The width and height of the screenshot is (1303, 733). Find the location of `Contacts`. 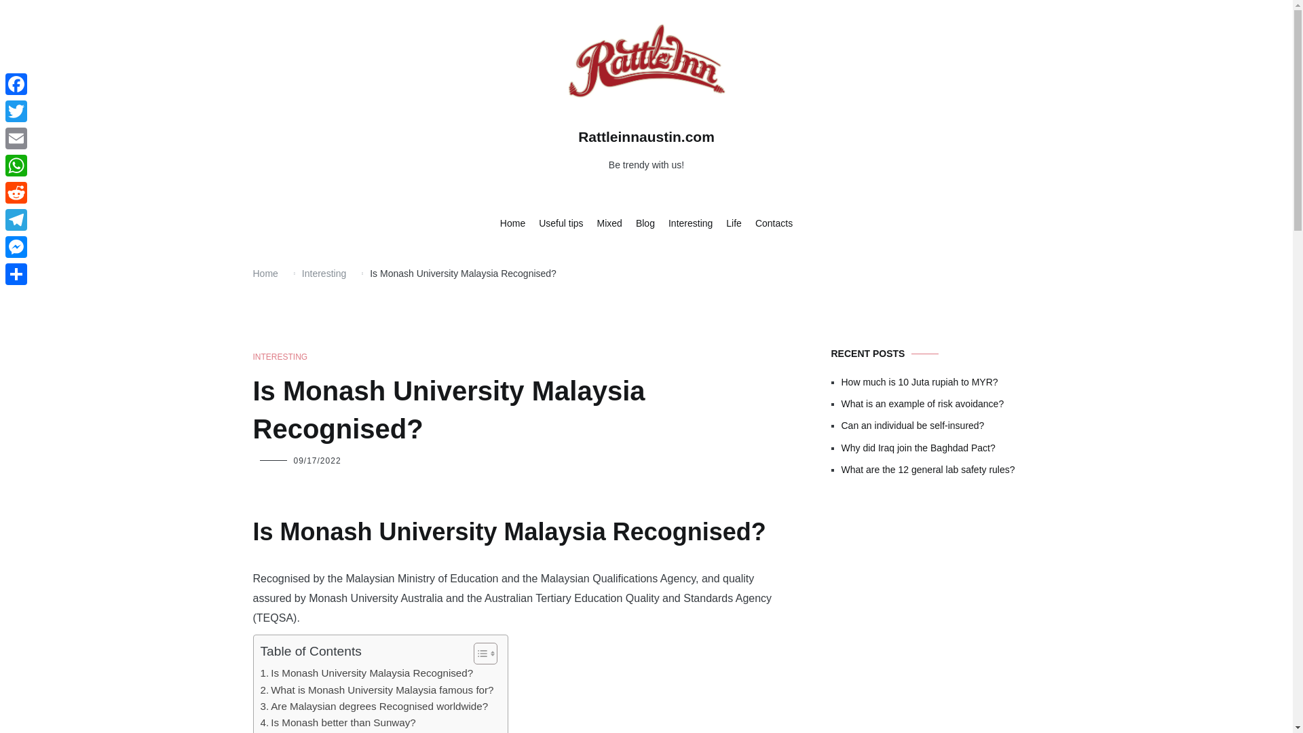

Contacts is located at coordinates (774, 224).